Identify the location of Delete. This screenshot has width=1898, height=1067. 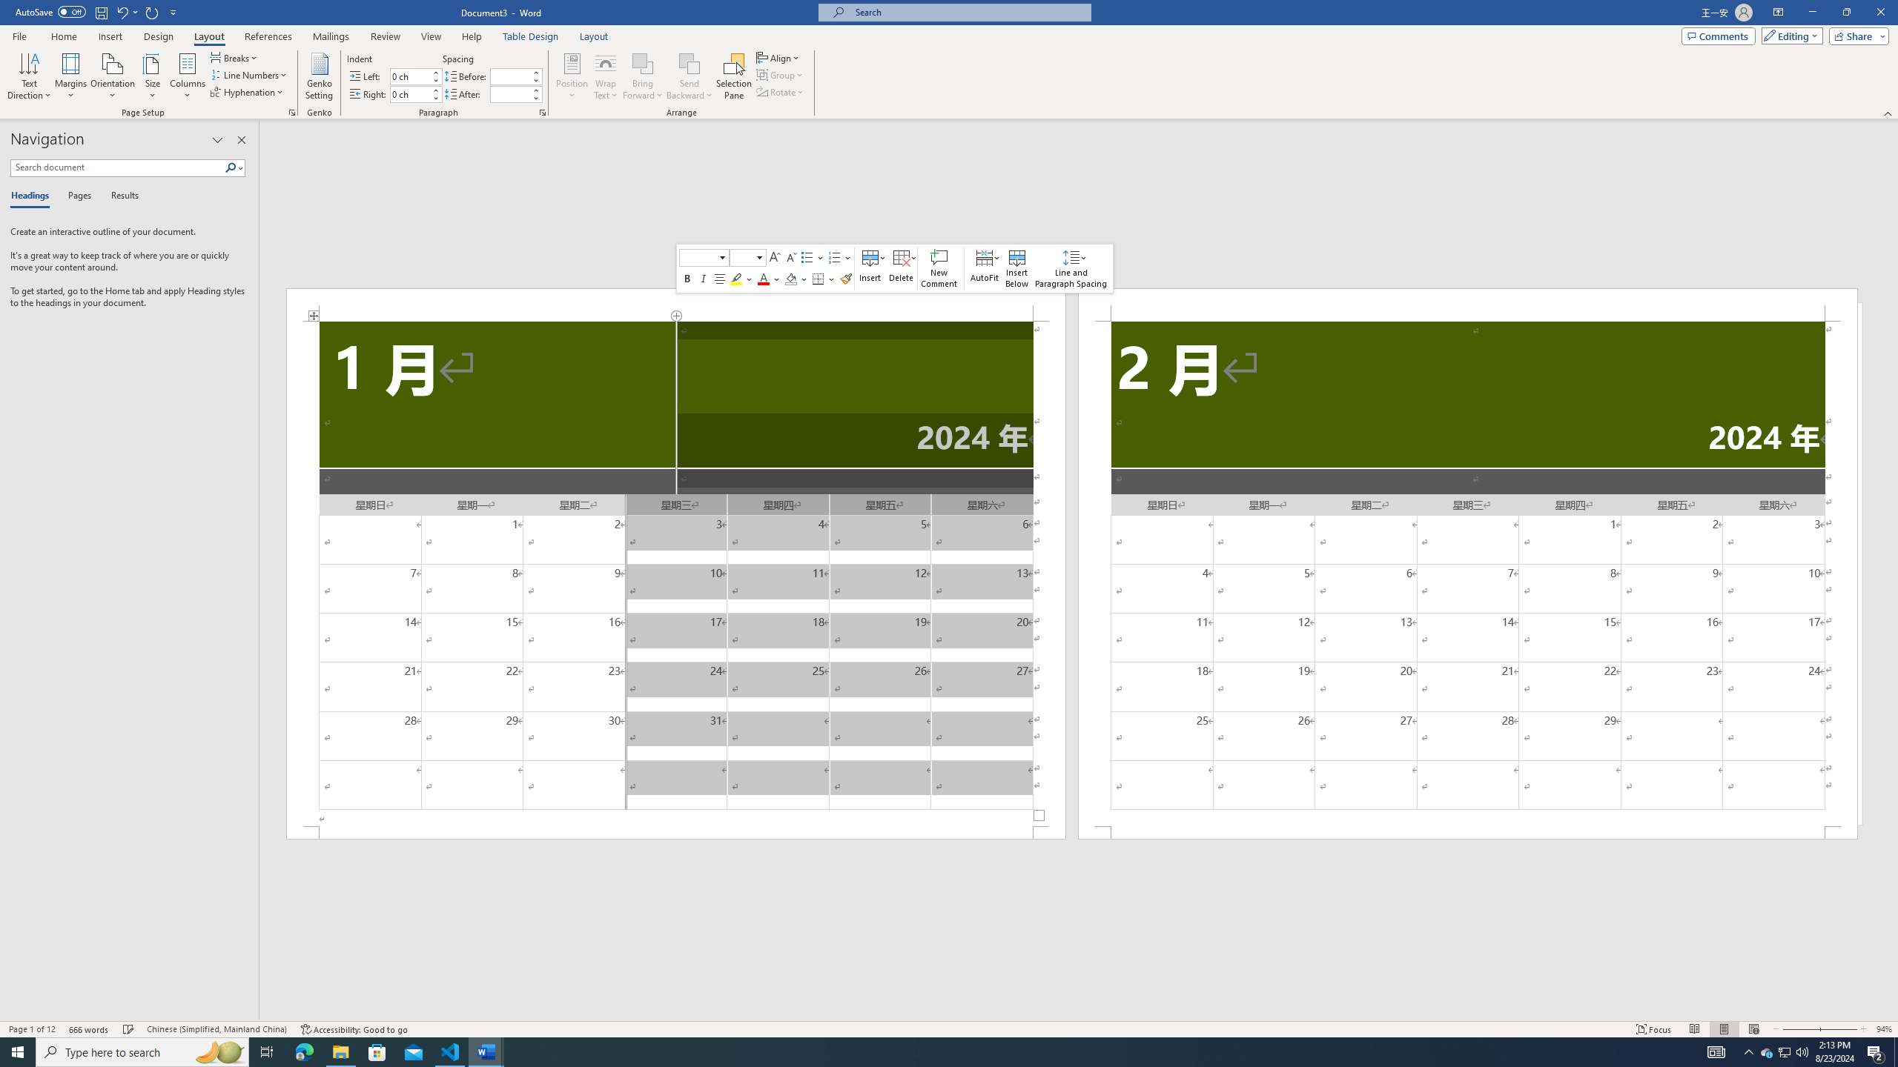
(902, 268).